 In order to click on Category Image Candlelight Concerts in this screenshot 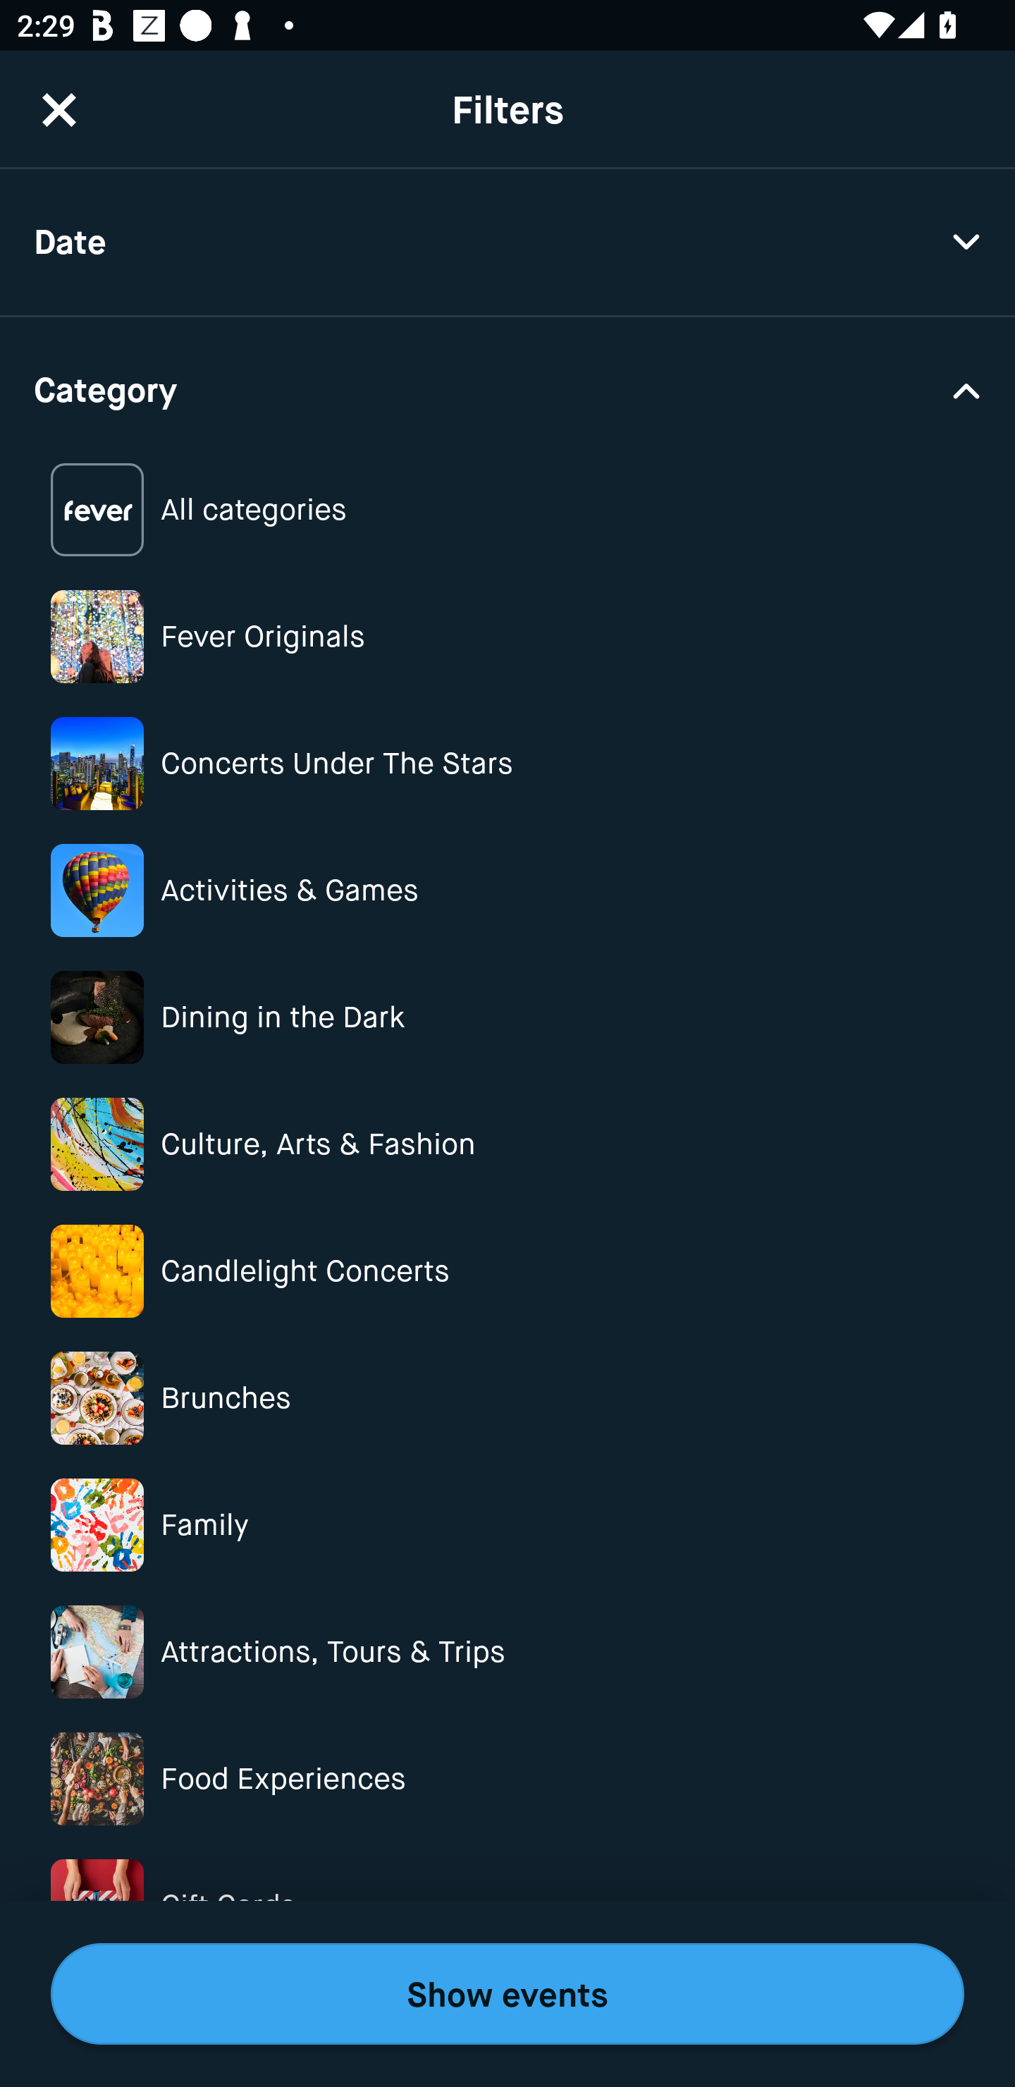, I will do `click(508, 1271)`.